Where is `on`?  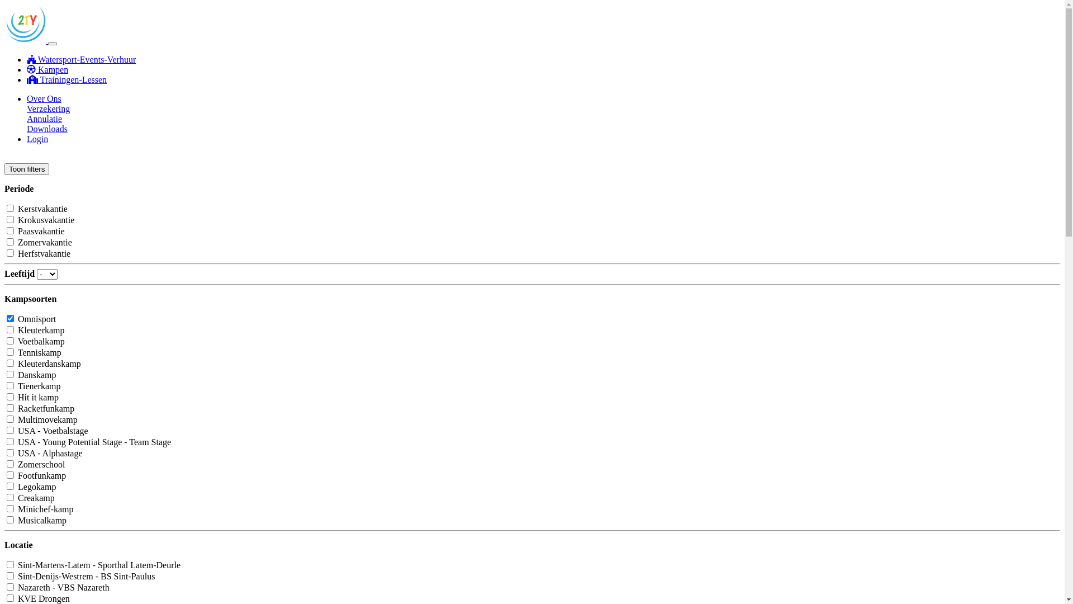
on is located at coordinates (10, 319).